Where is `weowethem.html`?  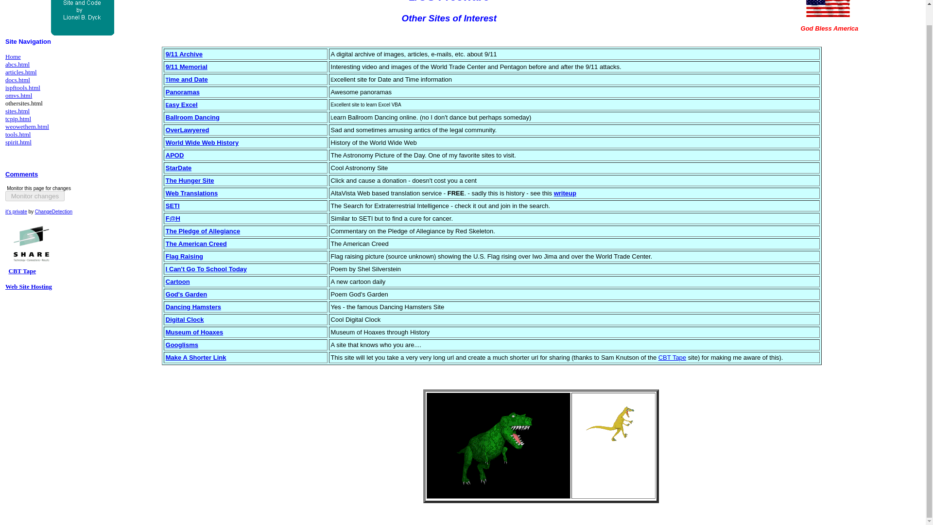
weowethem.html is located at coordinates (27, 126).